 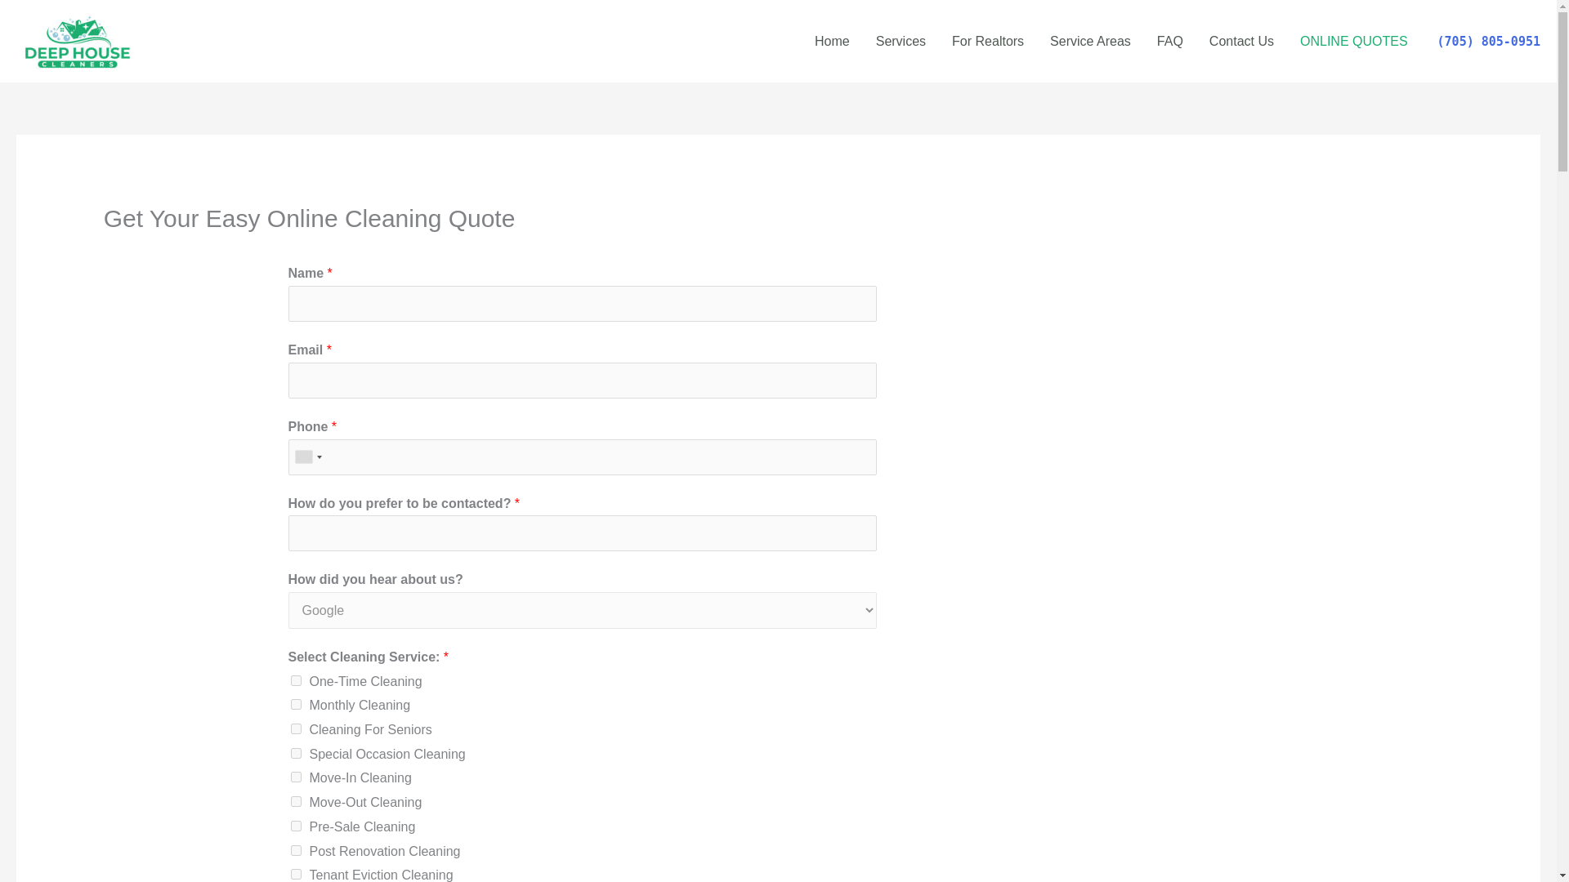 What do you see at coordinates (296, 849) in the screenshot?
I see `Post Renovation Cleaning` at bounding box center [296, 849].